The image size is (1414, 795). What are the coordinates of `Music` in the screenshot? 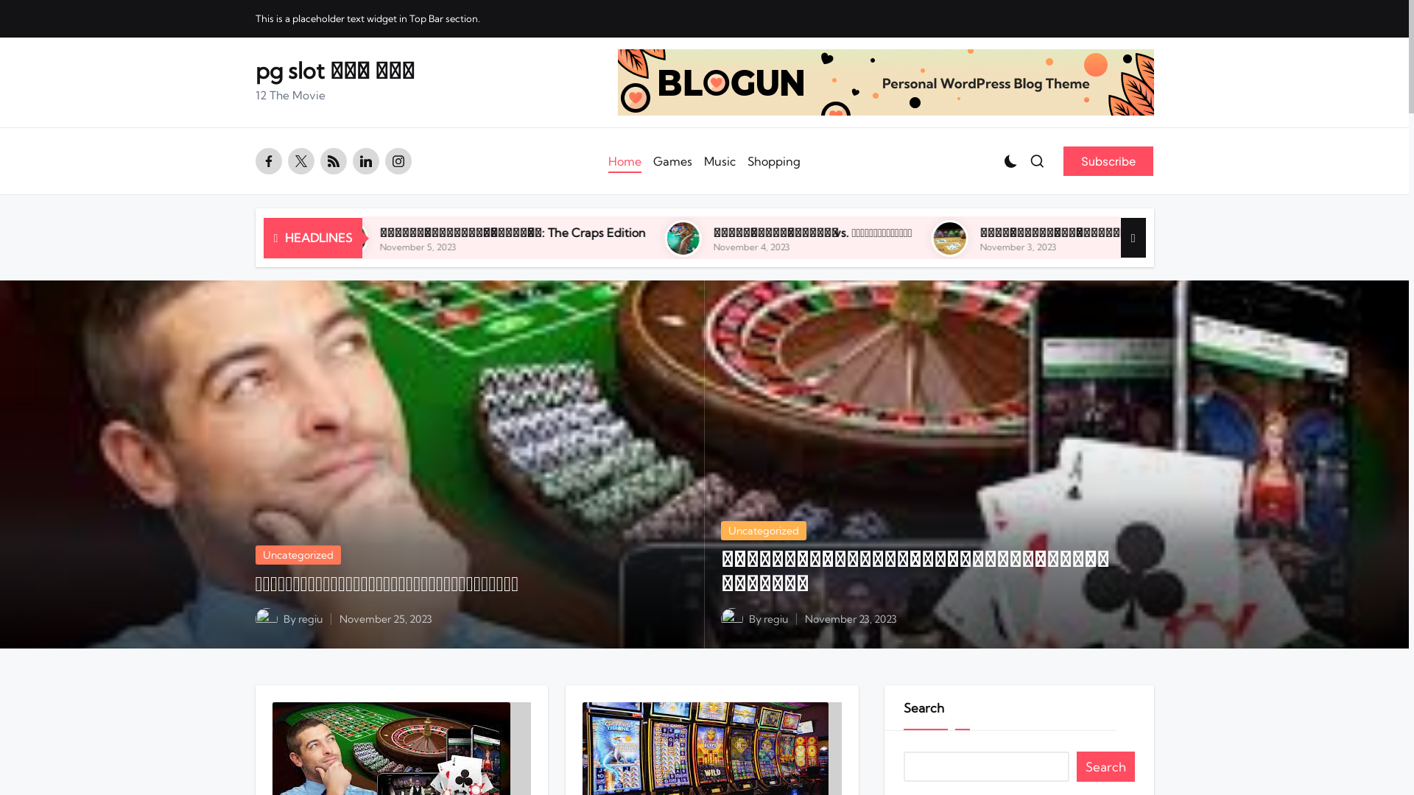 It's located at (720, 161).